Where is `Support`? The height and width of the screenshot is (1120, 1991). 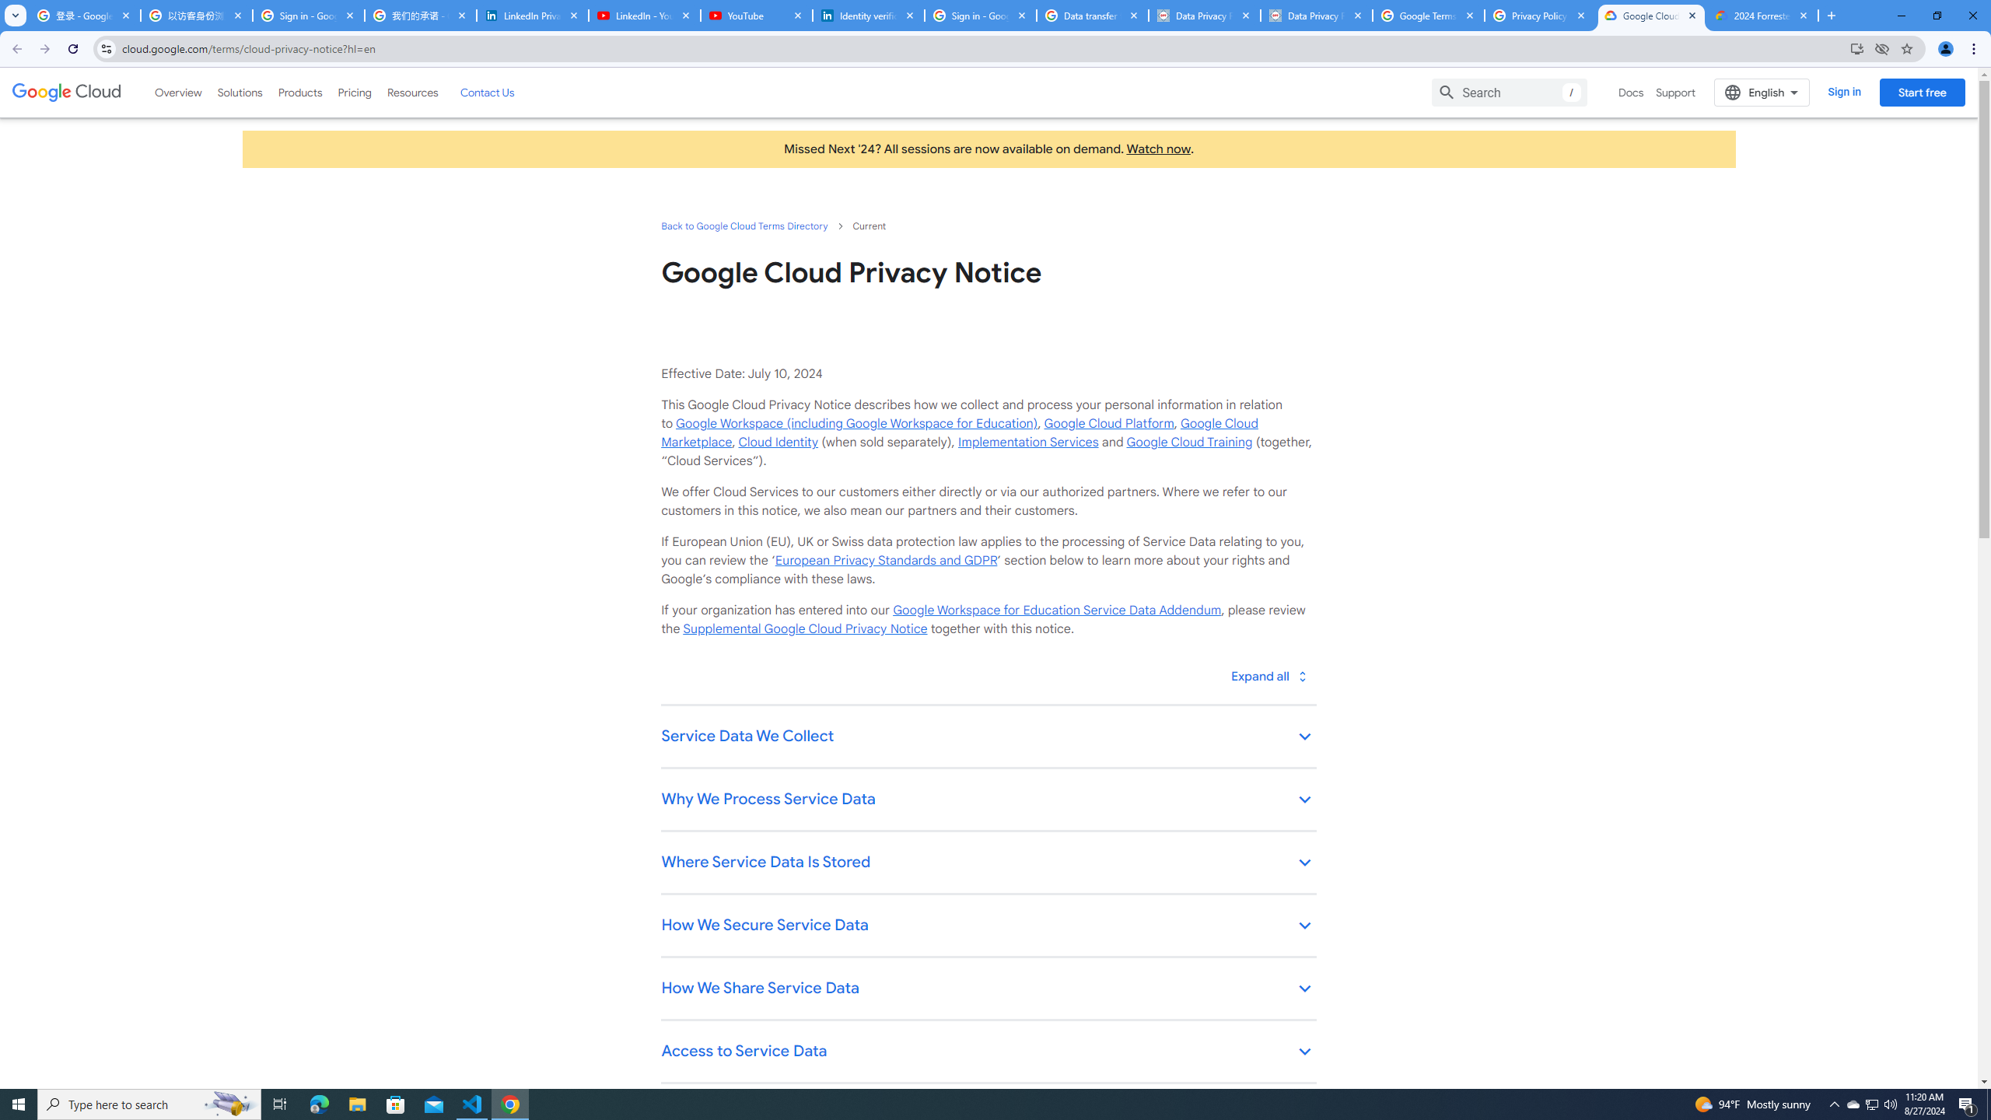 Support is located at coordinates (1676, 92).